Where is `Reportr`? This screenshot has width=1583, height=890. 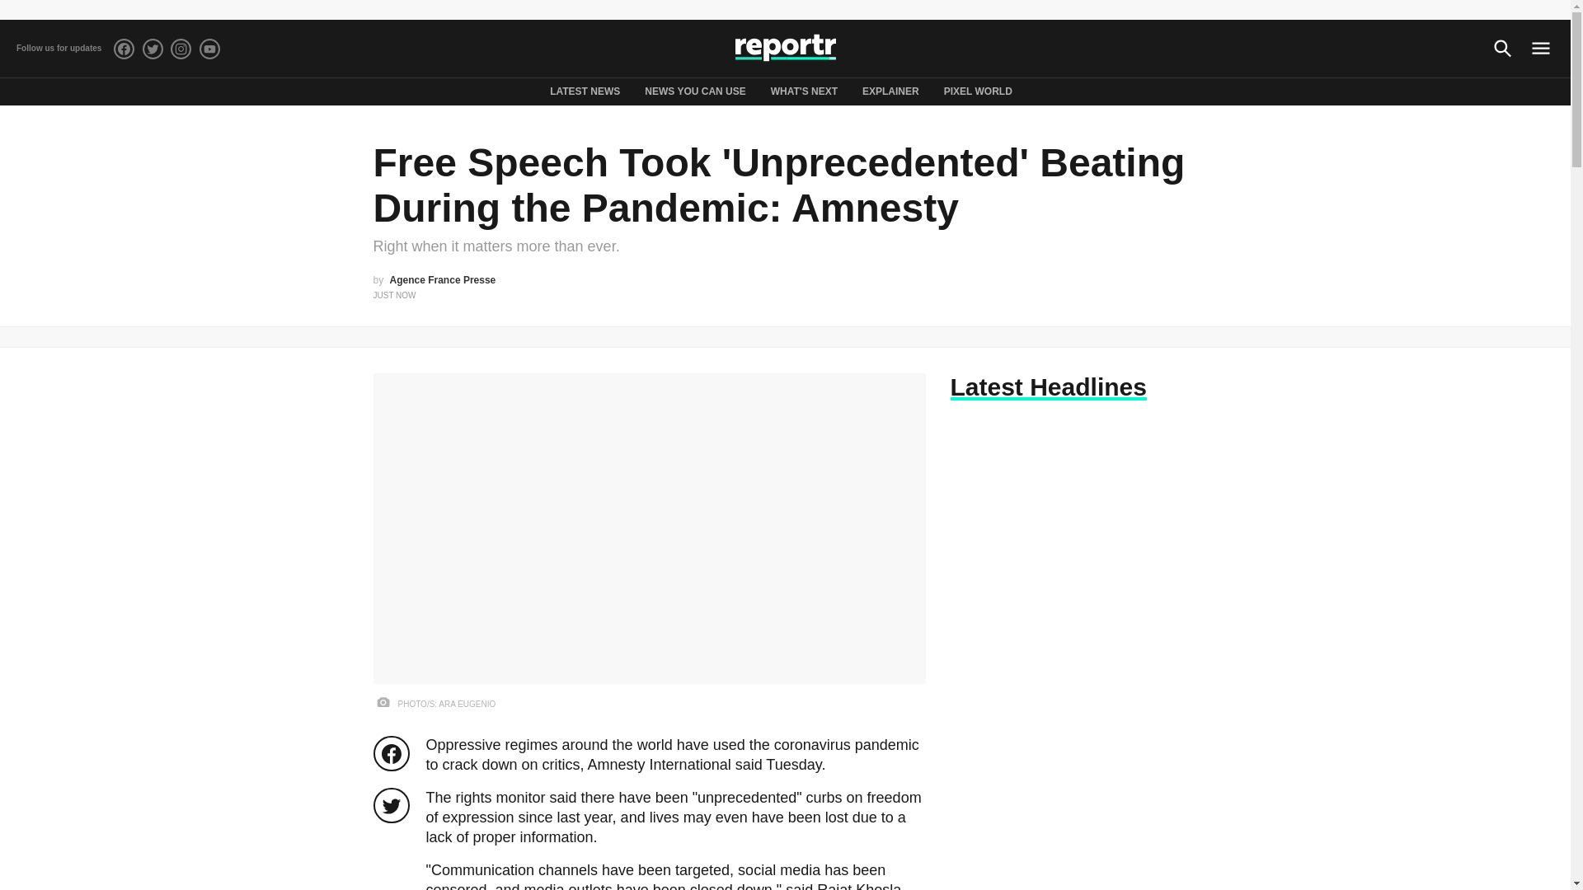
Reportr is located at coordinates (785, 49).